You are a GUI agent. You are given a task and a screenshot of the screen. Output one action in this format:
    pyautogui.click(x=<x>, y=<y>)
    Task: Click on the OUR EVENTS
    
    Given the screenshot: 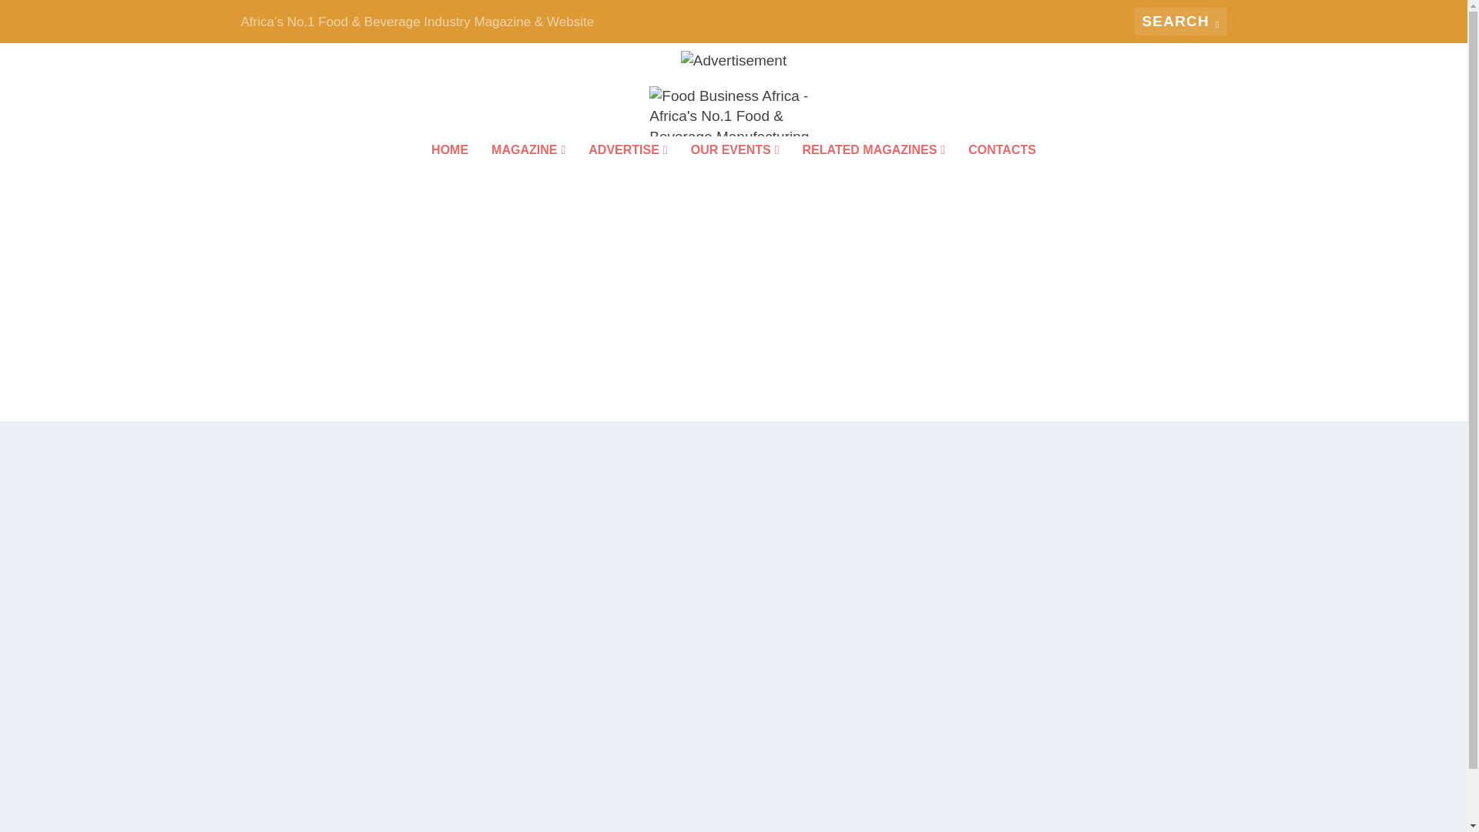 What is the action you would take?
    pyautogui.click(x=735, y=171)
    